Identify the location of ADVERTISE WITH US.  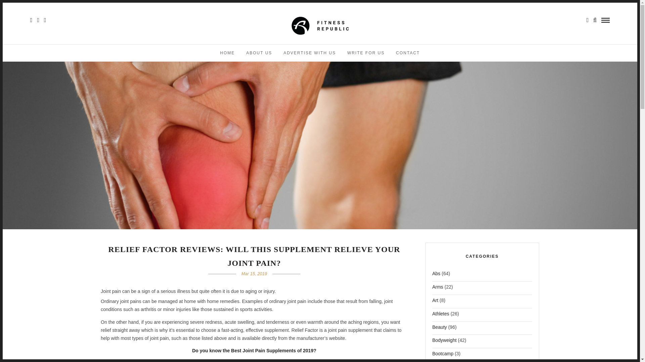
(310, 53).